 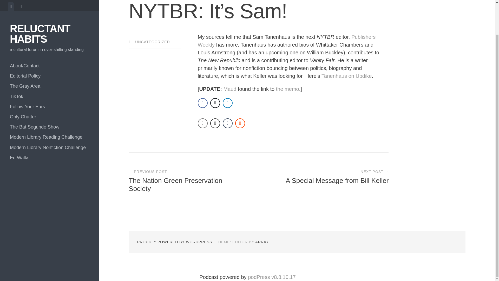 What do you see at coordinates (272, 277) in the screenshot?
I see `podPress, a plugin for podcasting with WordPress` at bounding box center [272, 277].